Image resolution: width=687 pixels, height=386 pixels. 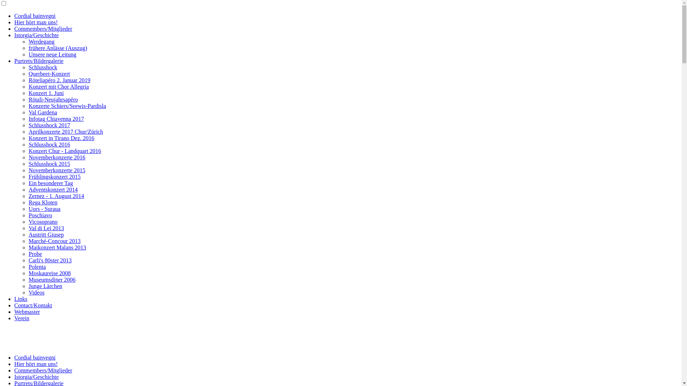 I want to click on Konzert 1. Juni, so click(x=46, y=93).